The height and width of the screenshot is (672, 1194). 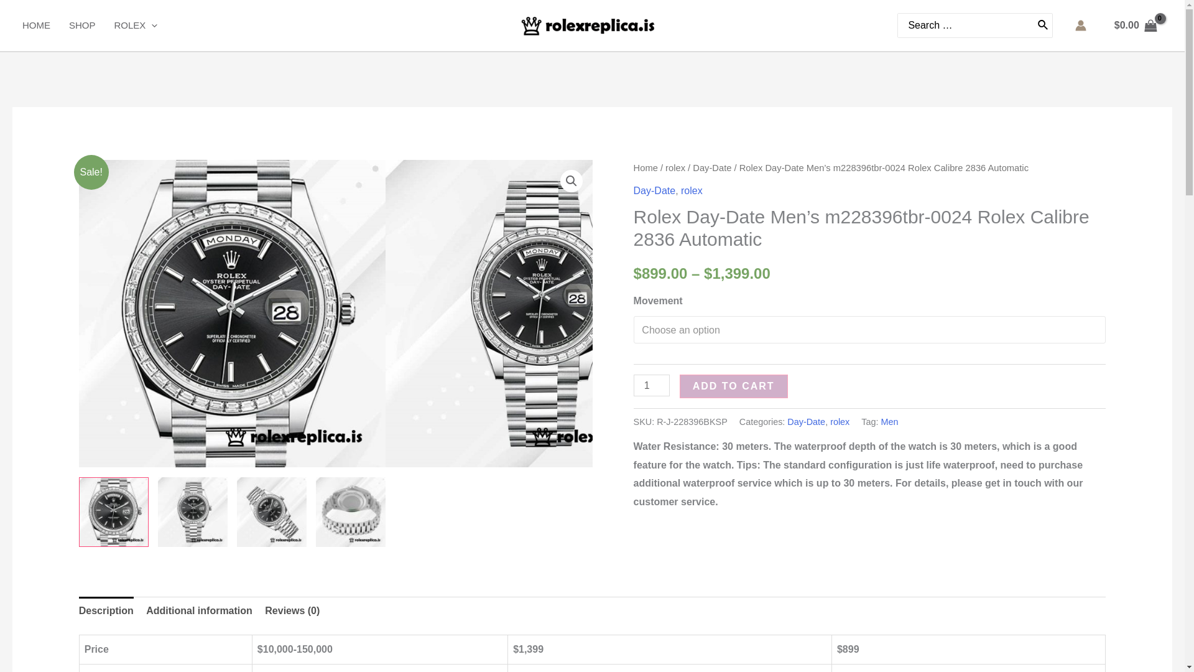 What do you see at coordinates (692, 190) in the screenshot?
I see `rolex` at bounding box center [692, 190].